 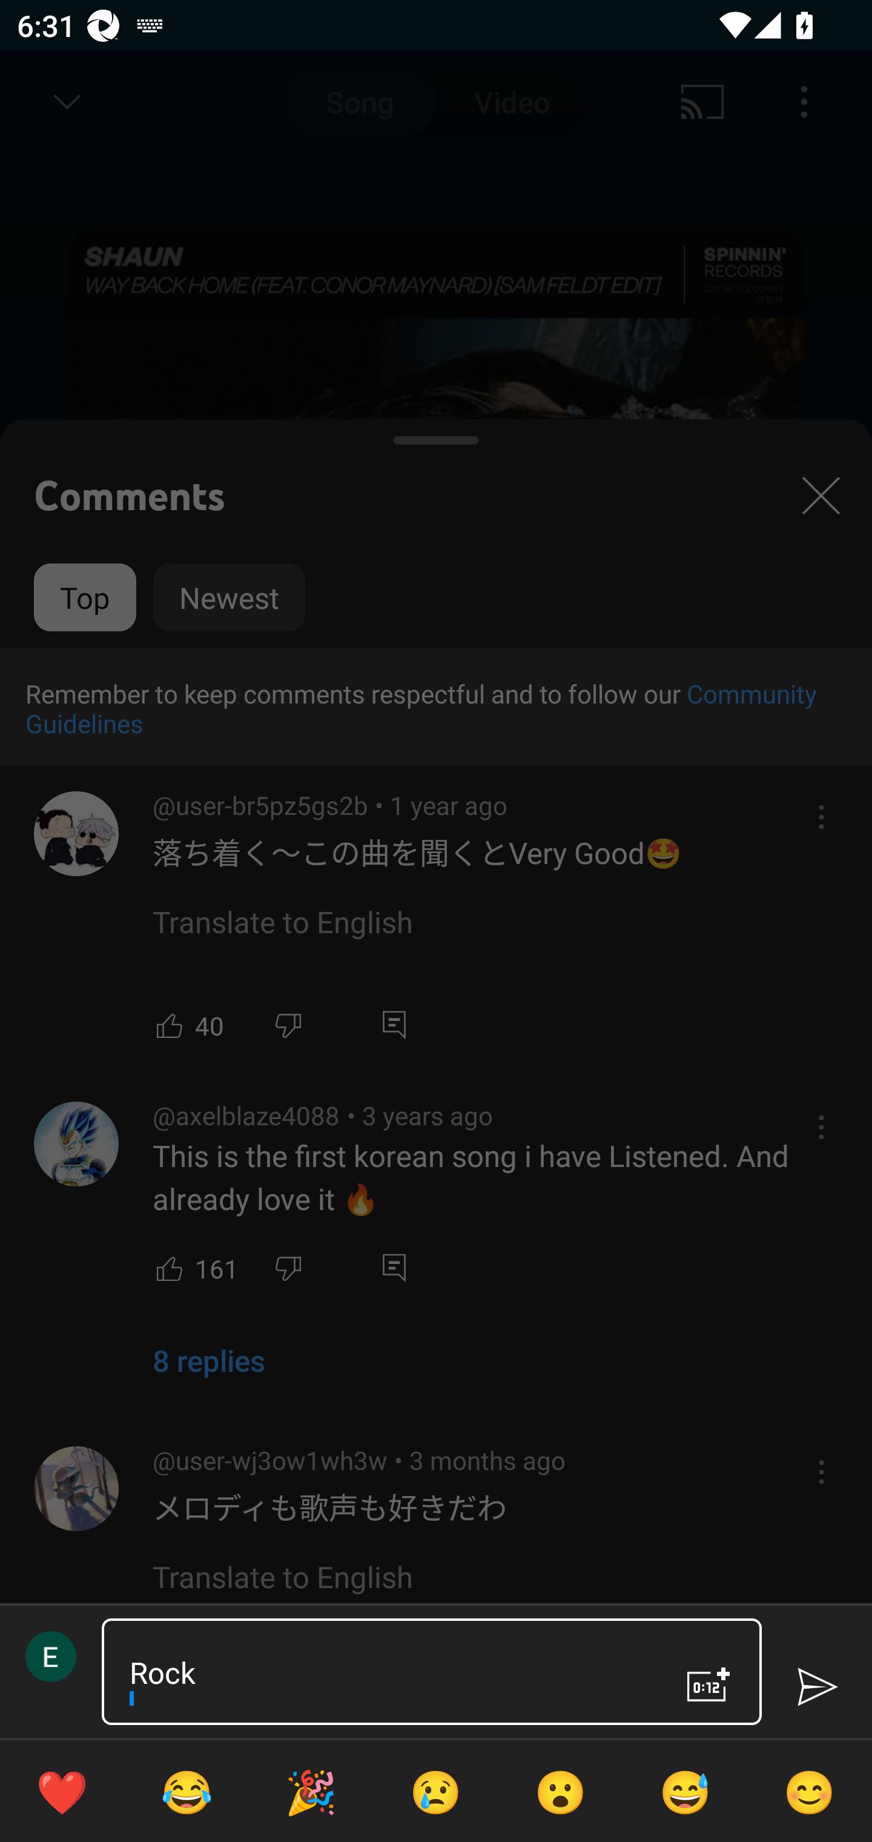 I want to click on 😊, so click(x=810, y=1791).